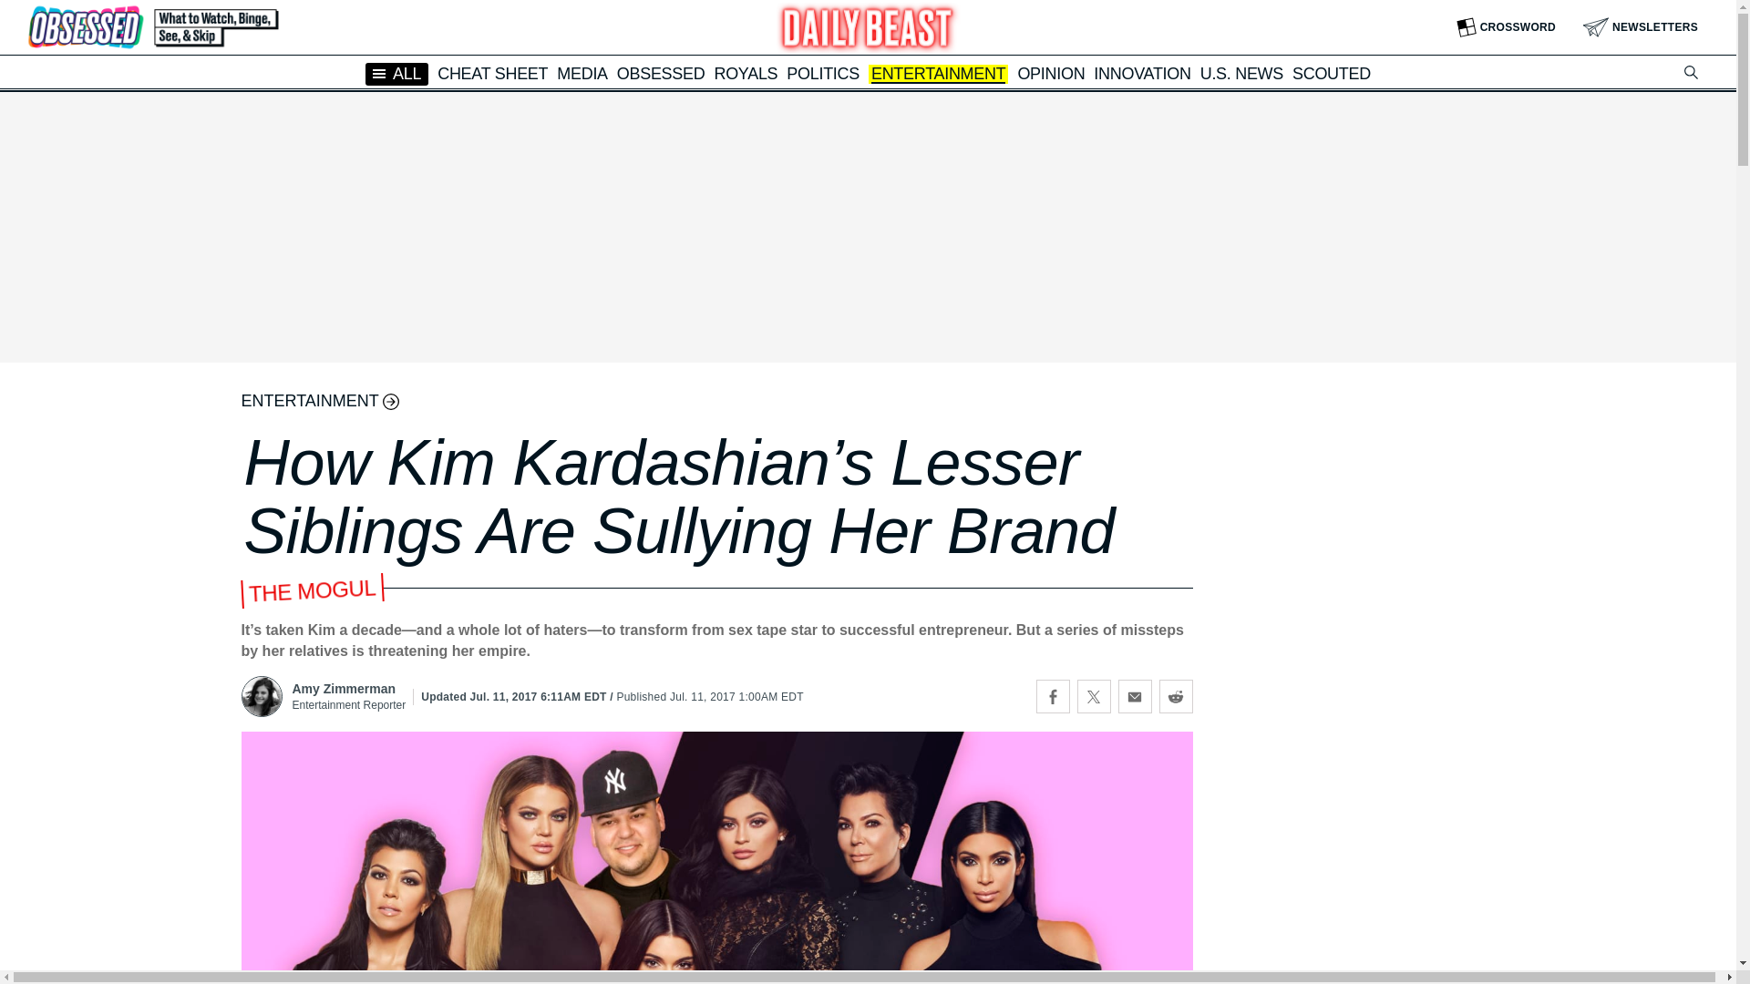  I want to click on MEDIA, so click(582, 73).